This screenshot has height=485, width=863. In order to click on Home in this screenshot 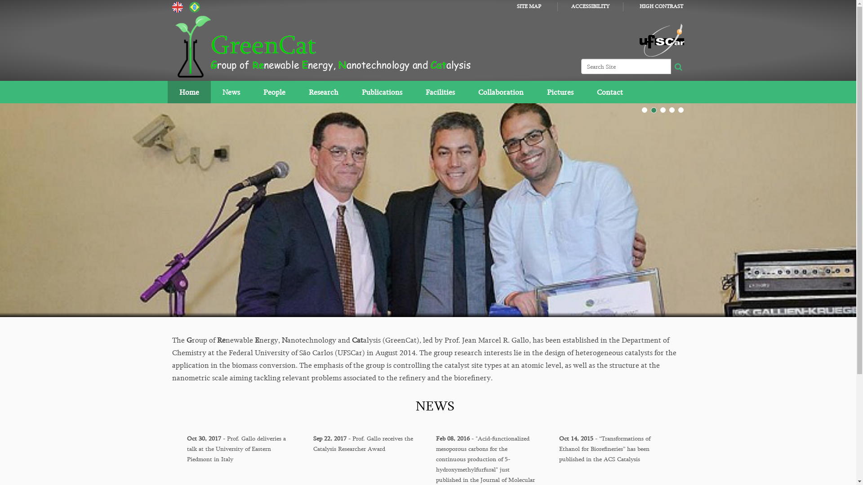, I will do `click(189, 92)`.